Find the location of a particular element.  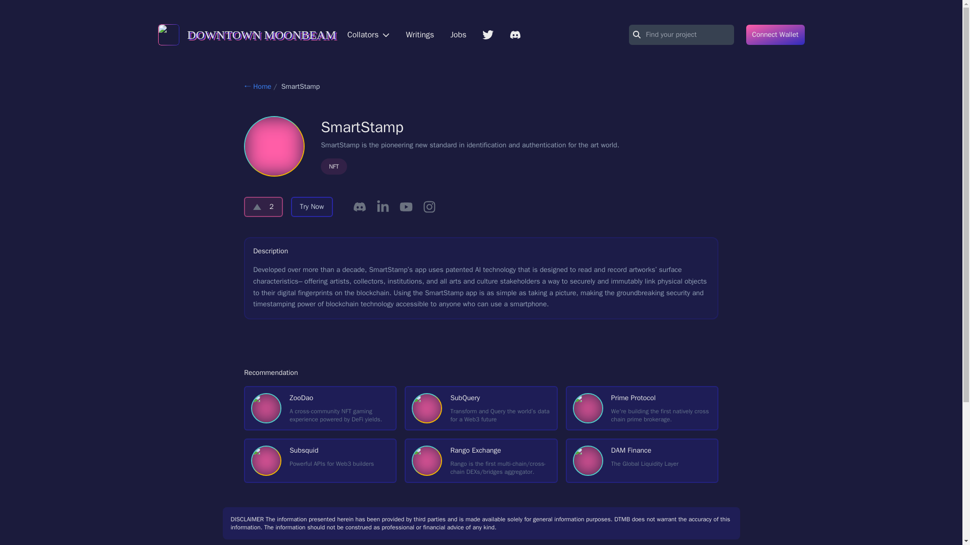

Try Now is located at coordinates (312, 206).